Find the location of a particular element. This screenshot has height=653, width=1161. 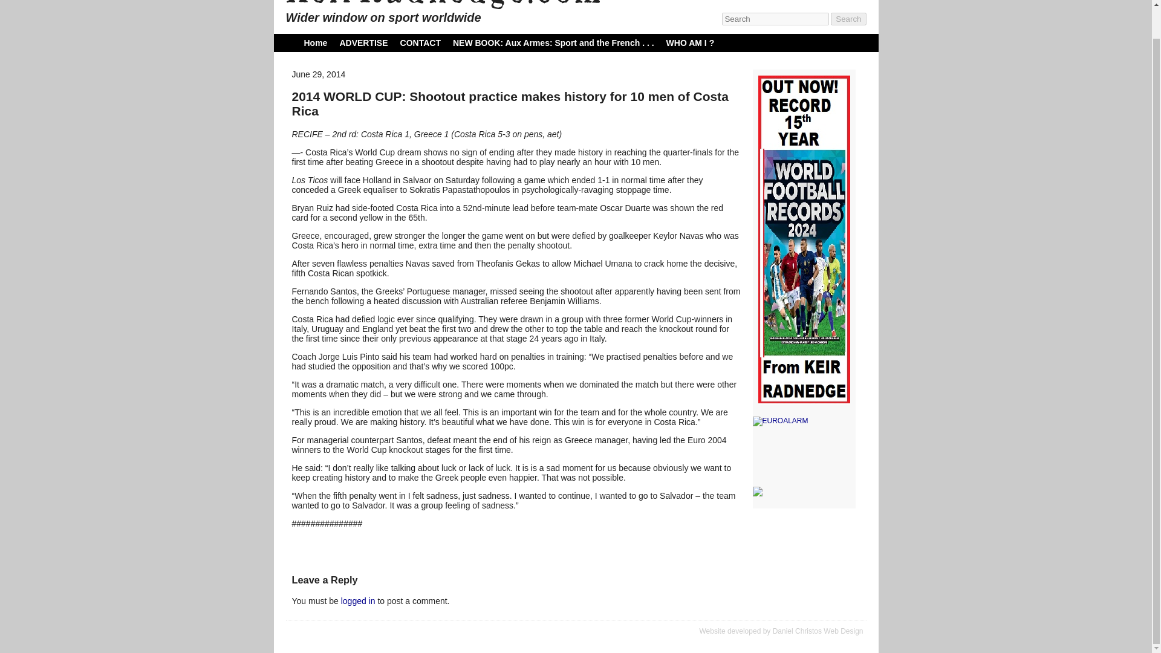

NEW BOOK: Aux Armes: Sport and the French . . . is located at coordinates (553, 42).